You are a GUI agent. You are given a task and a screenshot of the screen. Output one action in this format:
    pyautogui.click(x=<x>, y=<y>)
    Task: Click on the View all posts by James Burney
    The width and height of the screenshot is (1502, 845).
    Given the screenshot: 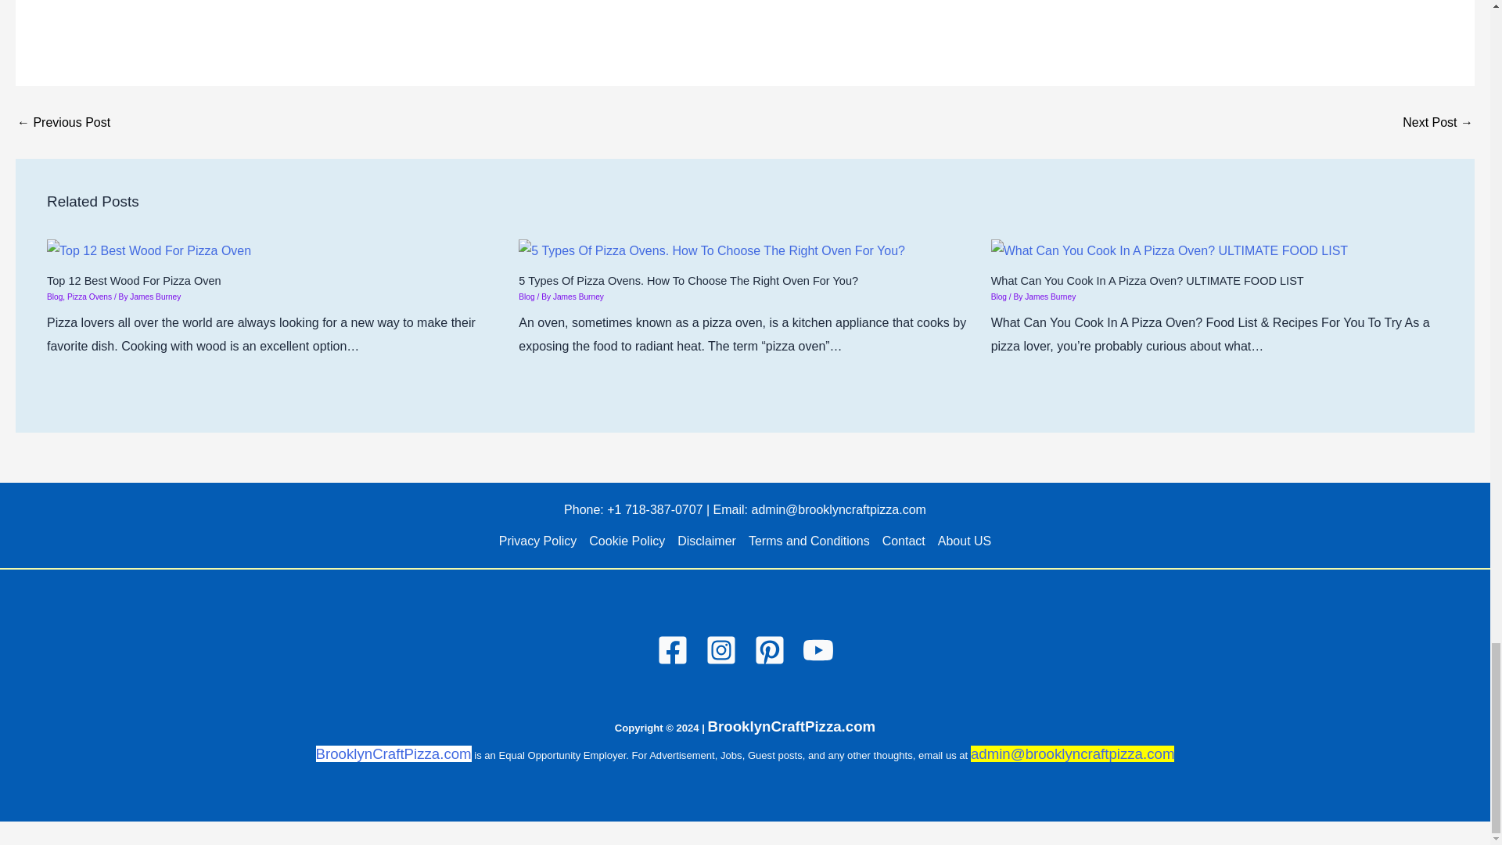 What is the action you would take?
    pyautogui.click(x=1050, y=296)
    